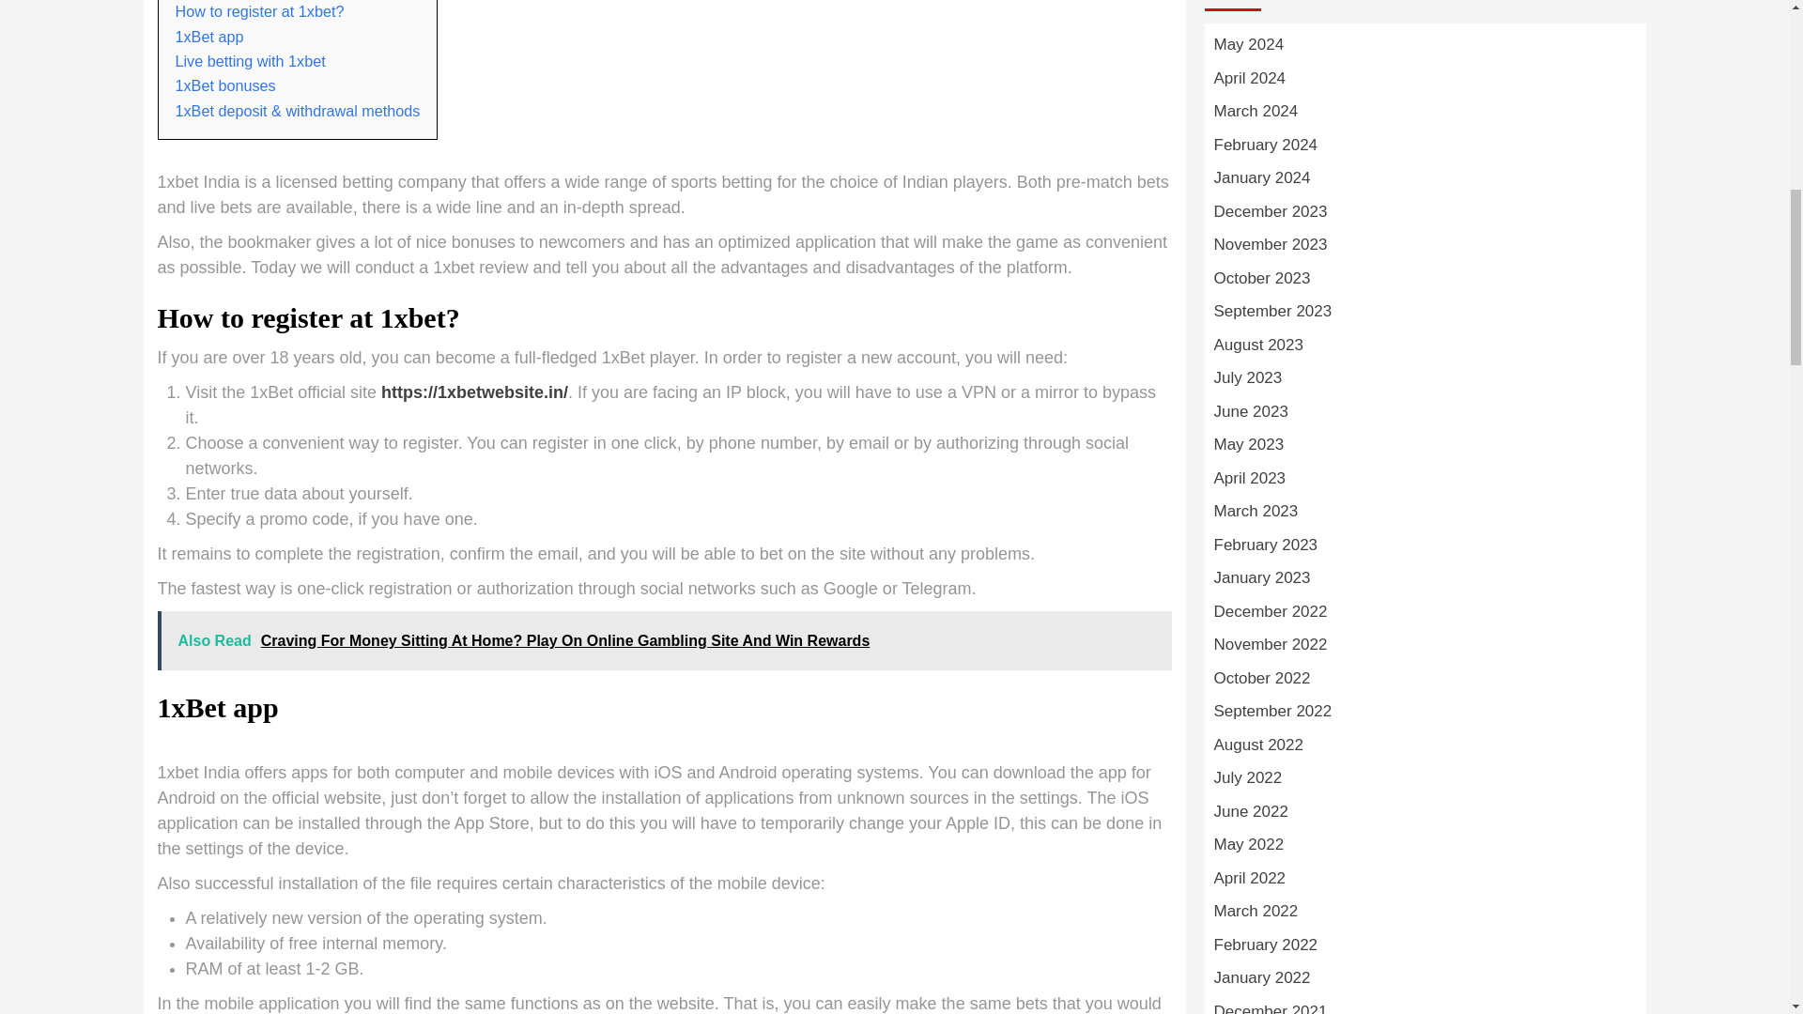  I want to click on 1xBet bonuses, so click(225, 85).